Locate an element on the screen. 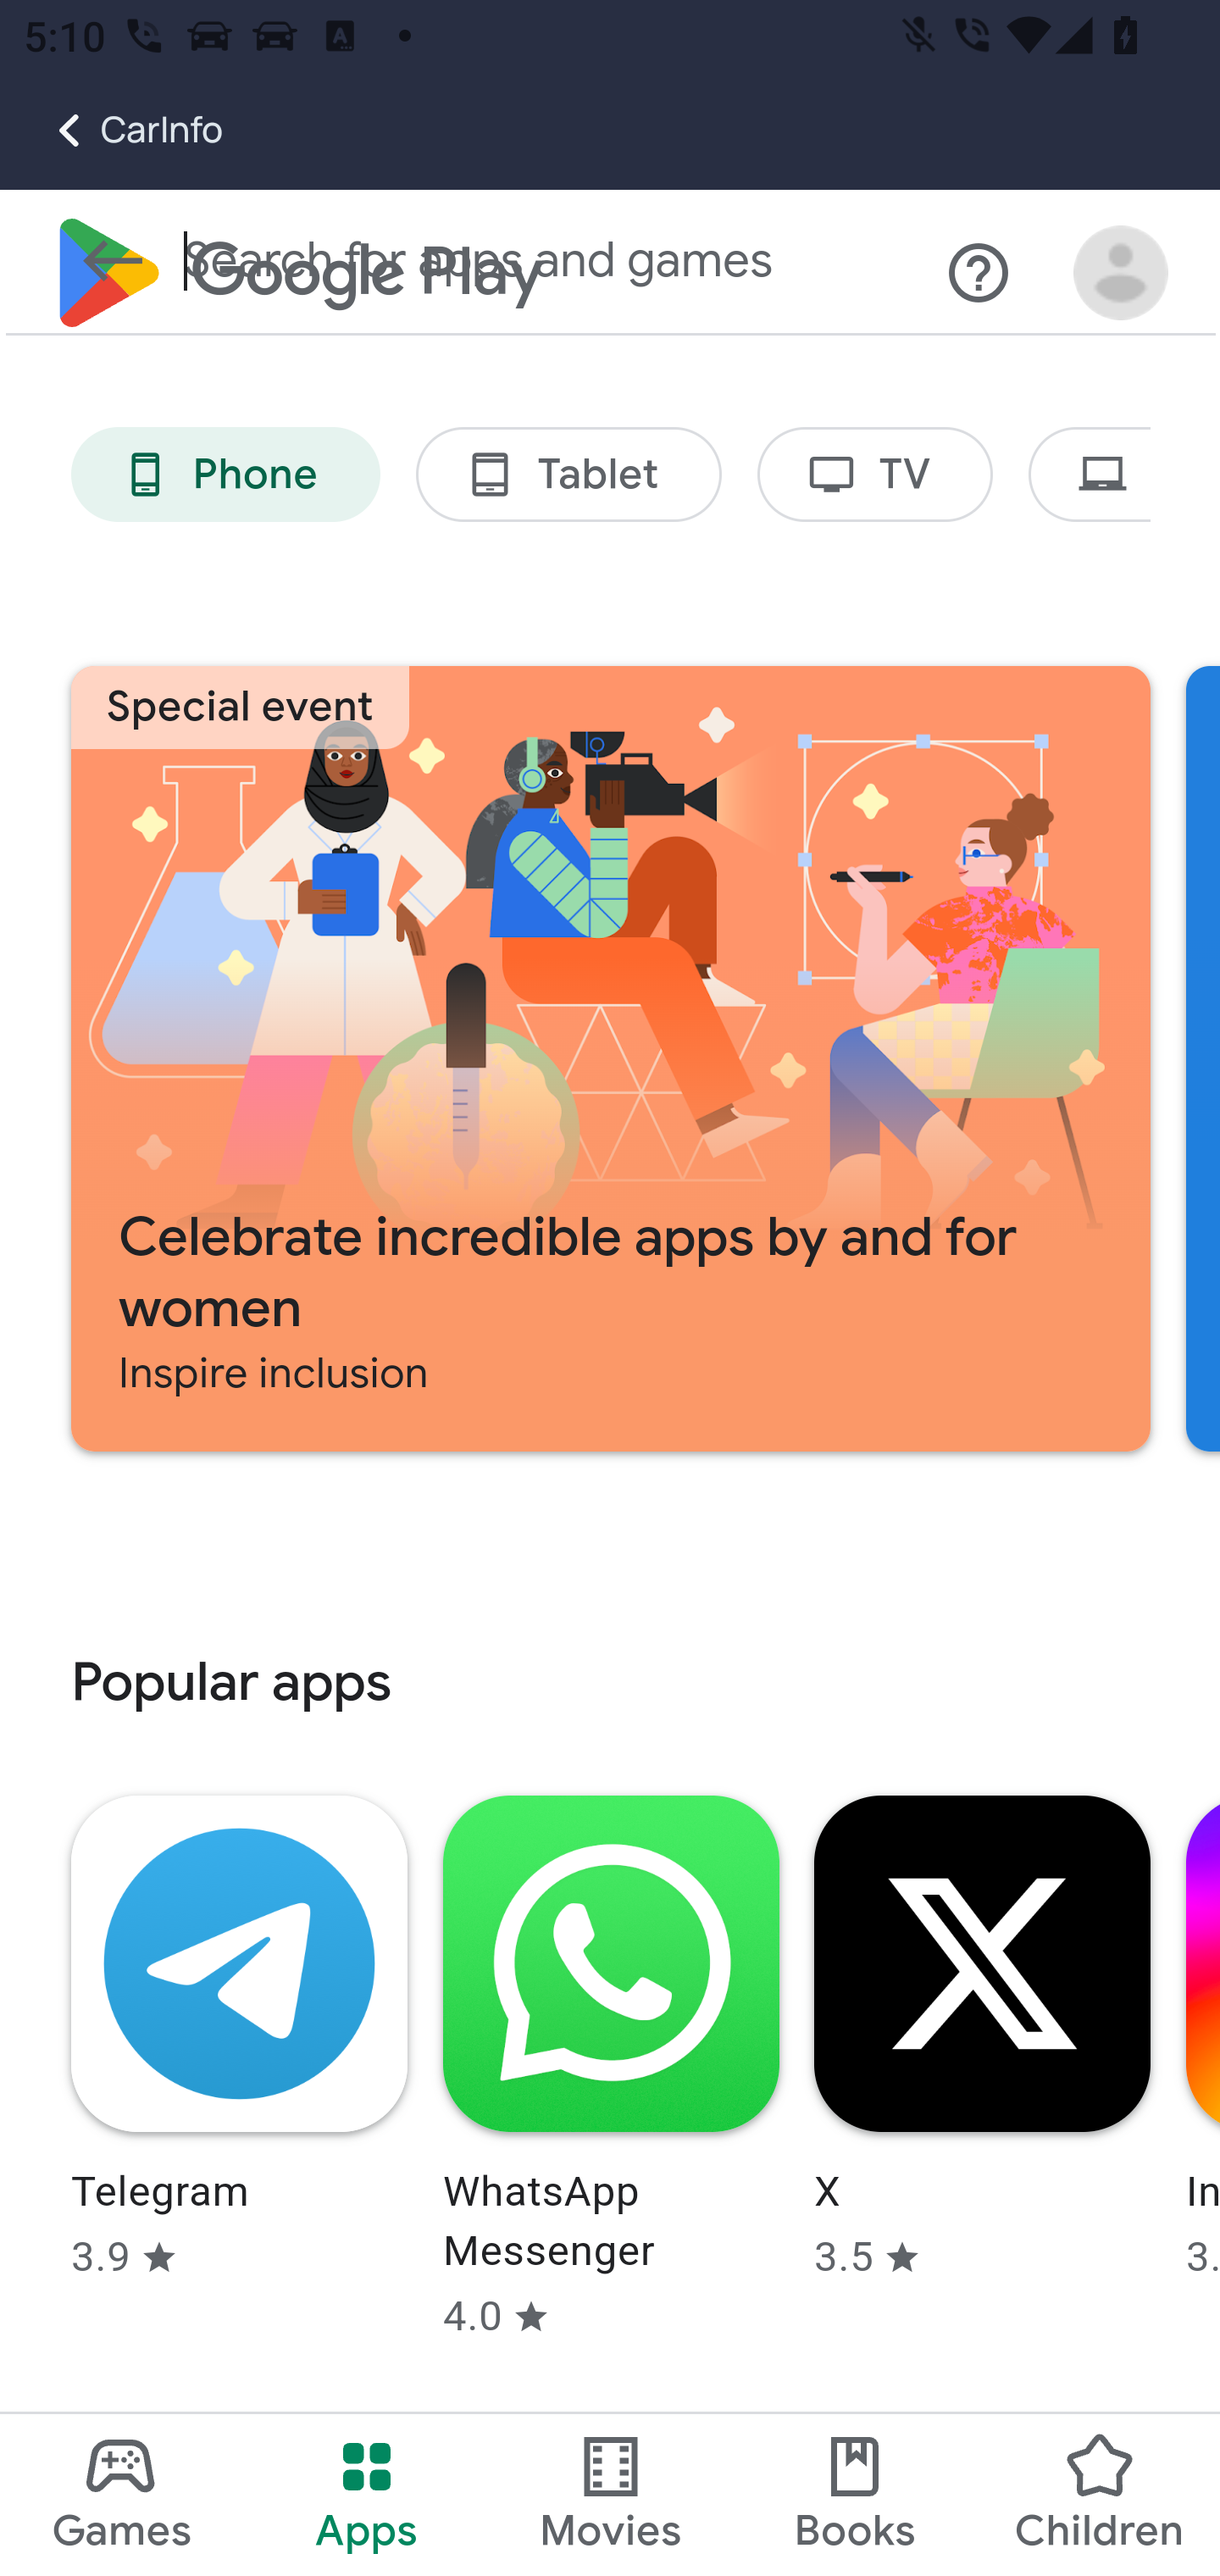  Movies is located at coordinates (611, 2495).